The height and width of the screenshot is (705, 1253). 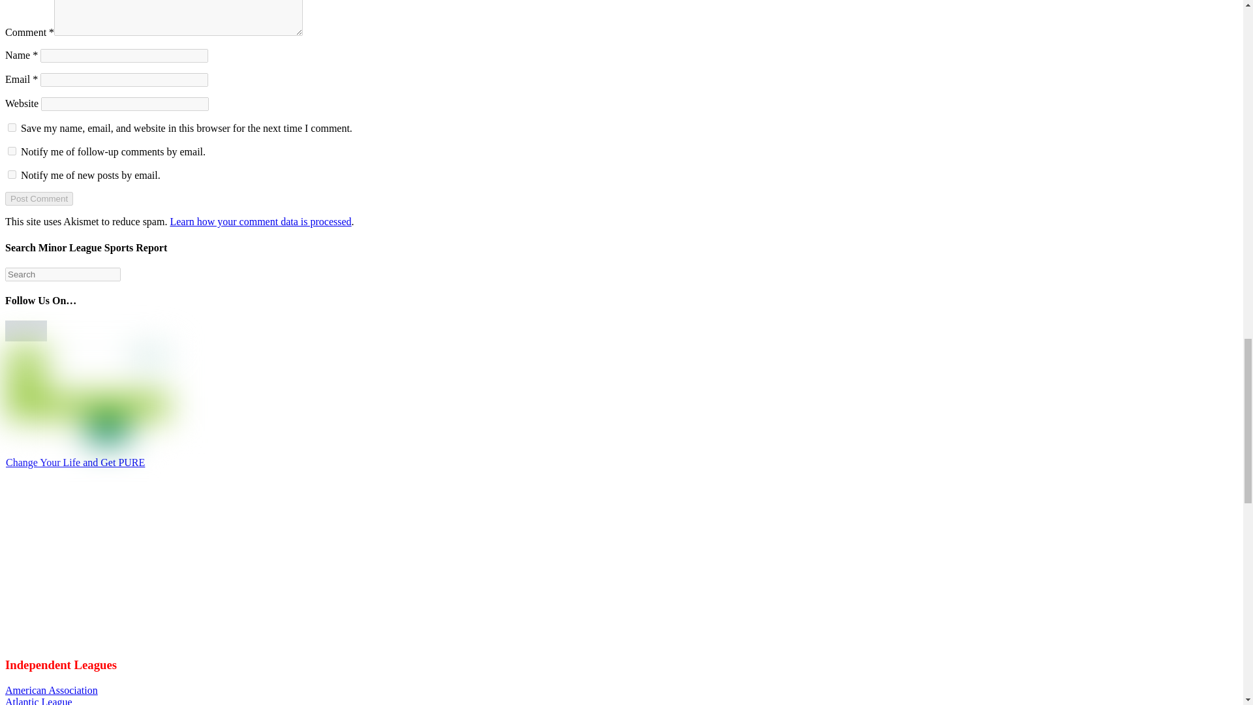 What do you see at coordinates (12, 127) in the screenshot?
I see `yes` at bounding box center [12, 127].